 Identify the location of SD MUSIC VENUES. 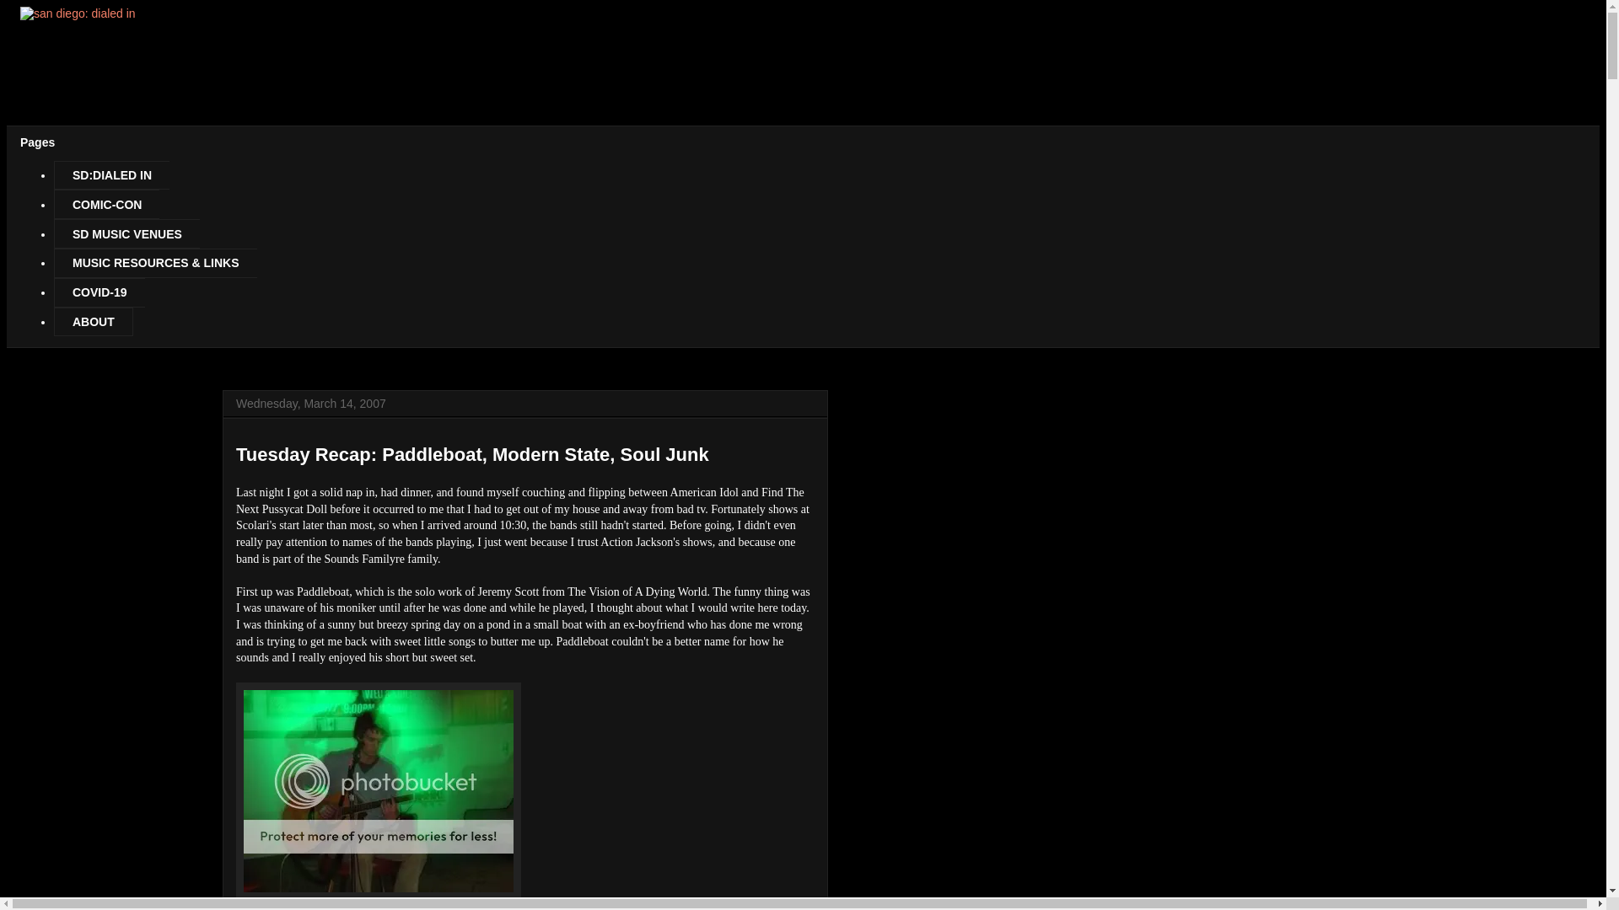
(126, 233).